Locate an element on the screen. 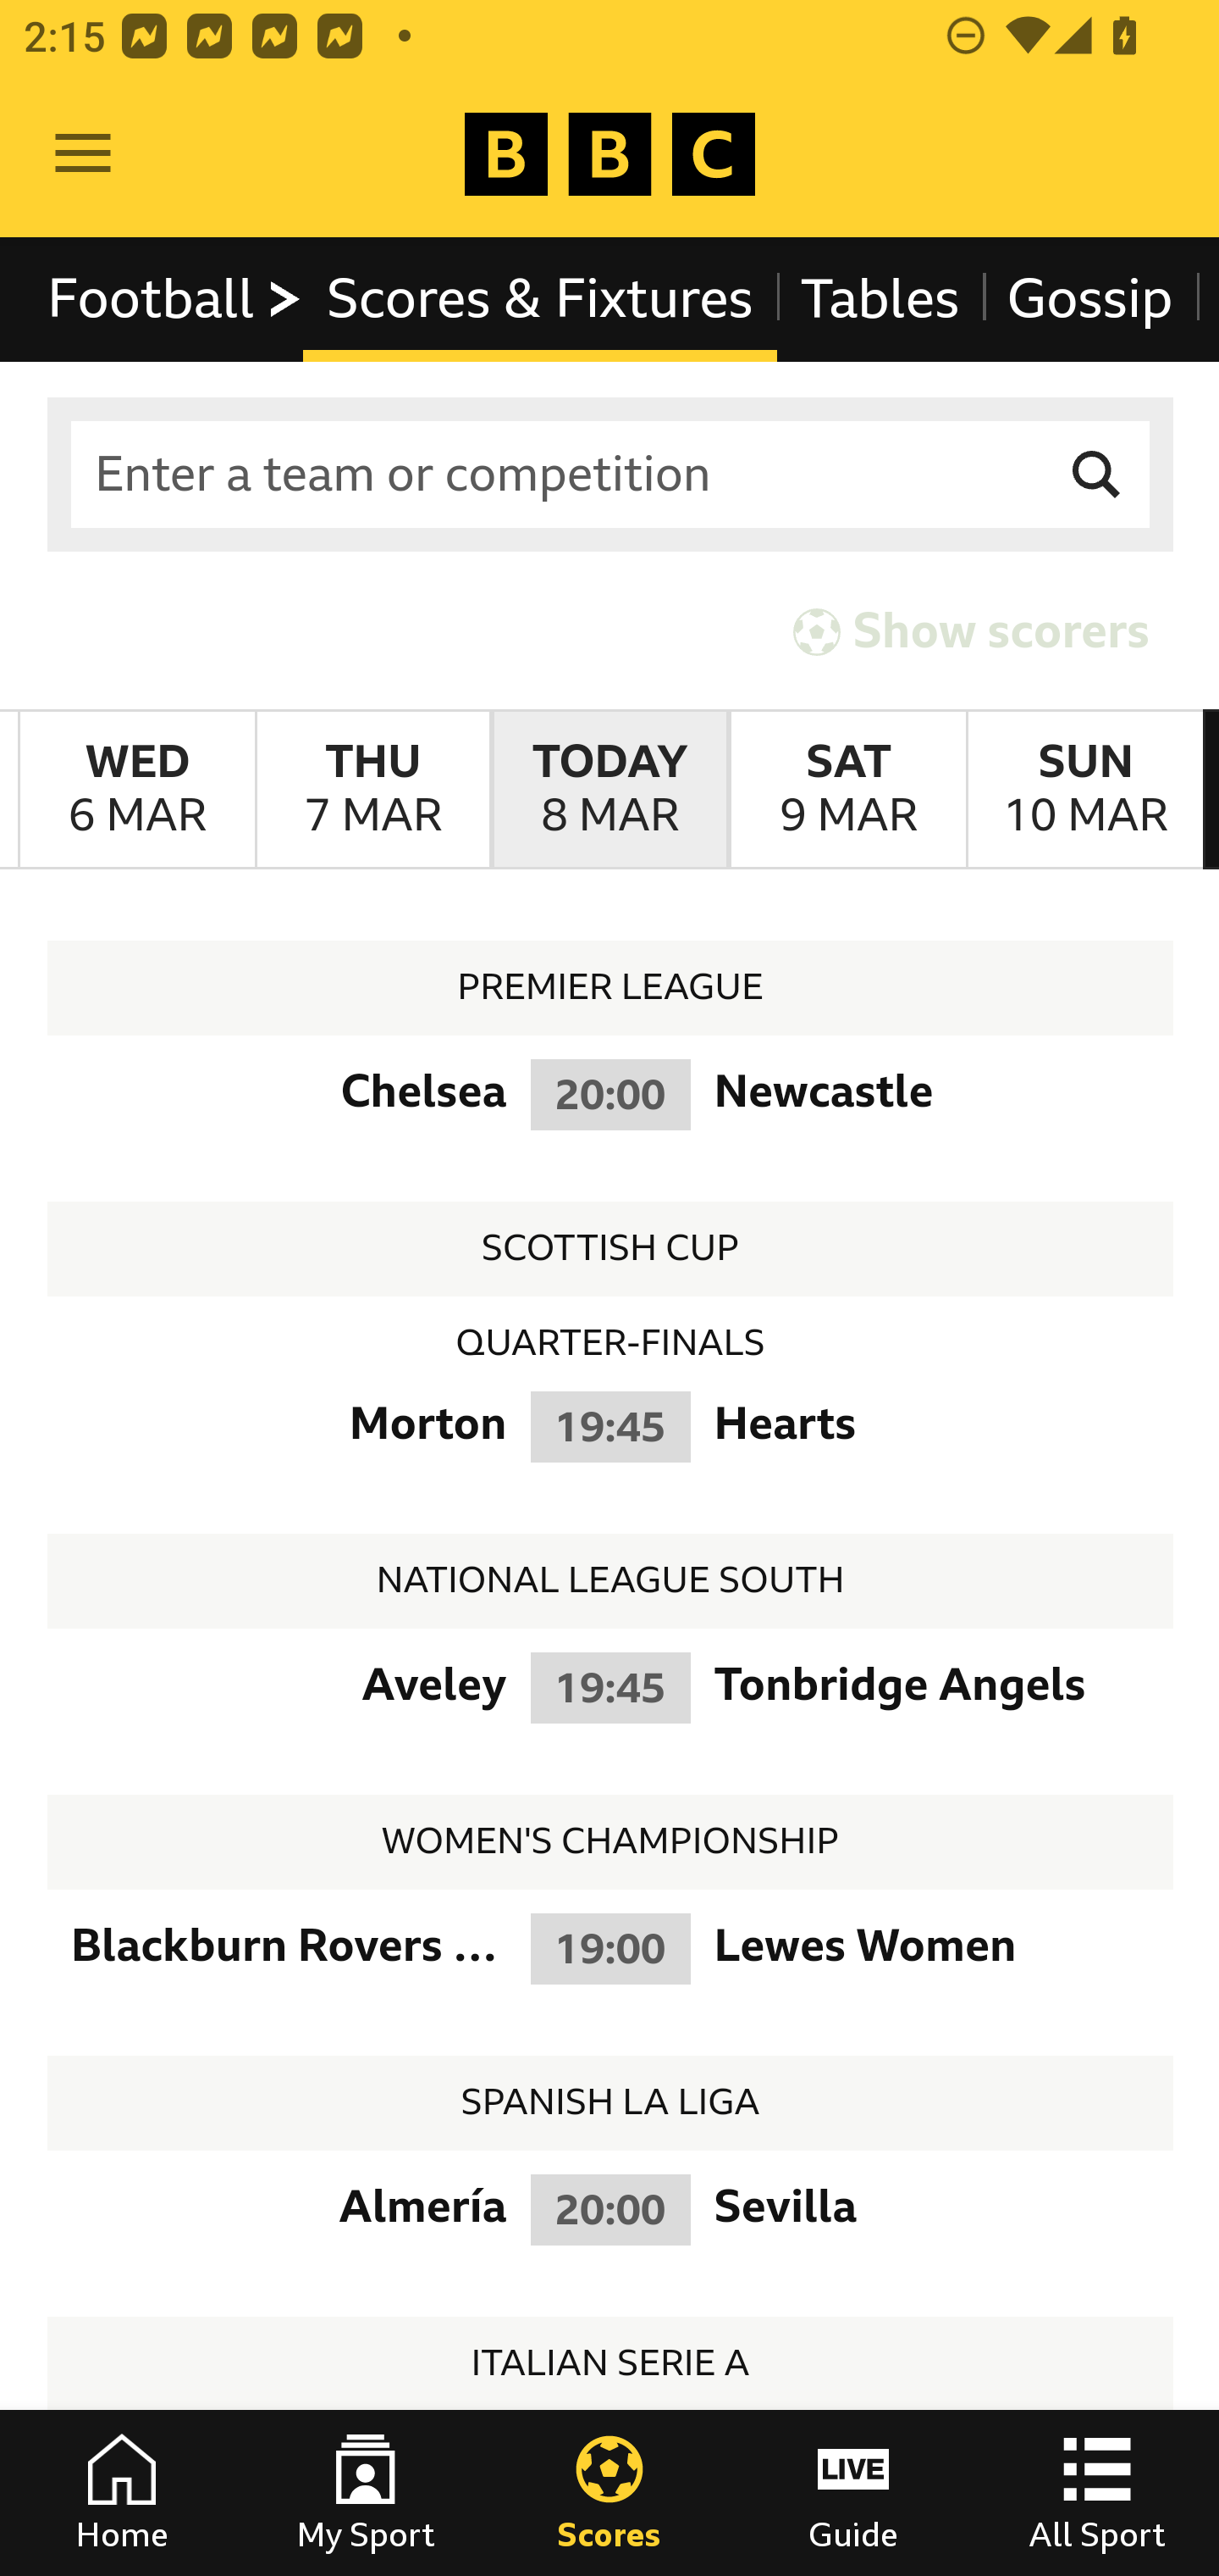  My Sport is located at coordinates (366, 2493).